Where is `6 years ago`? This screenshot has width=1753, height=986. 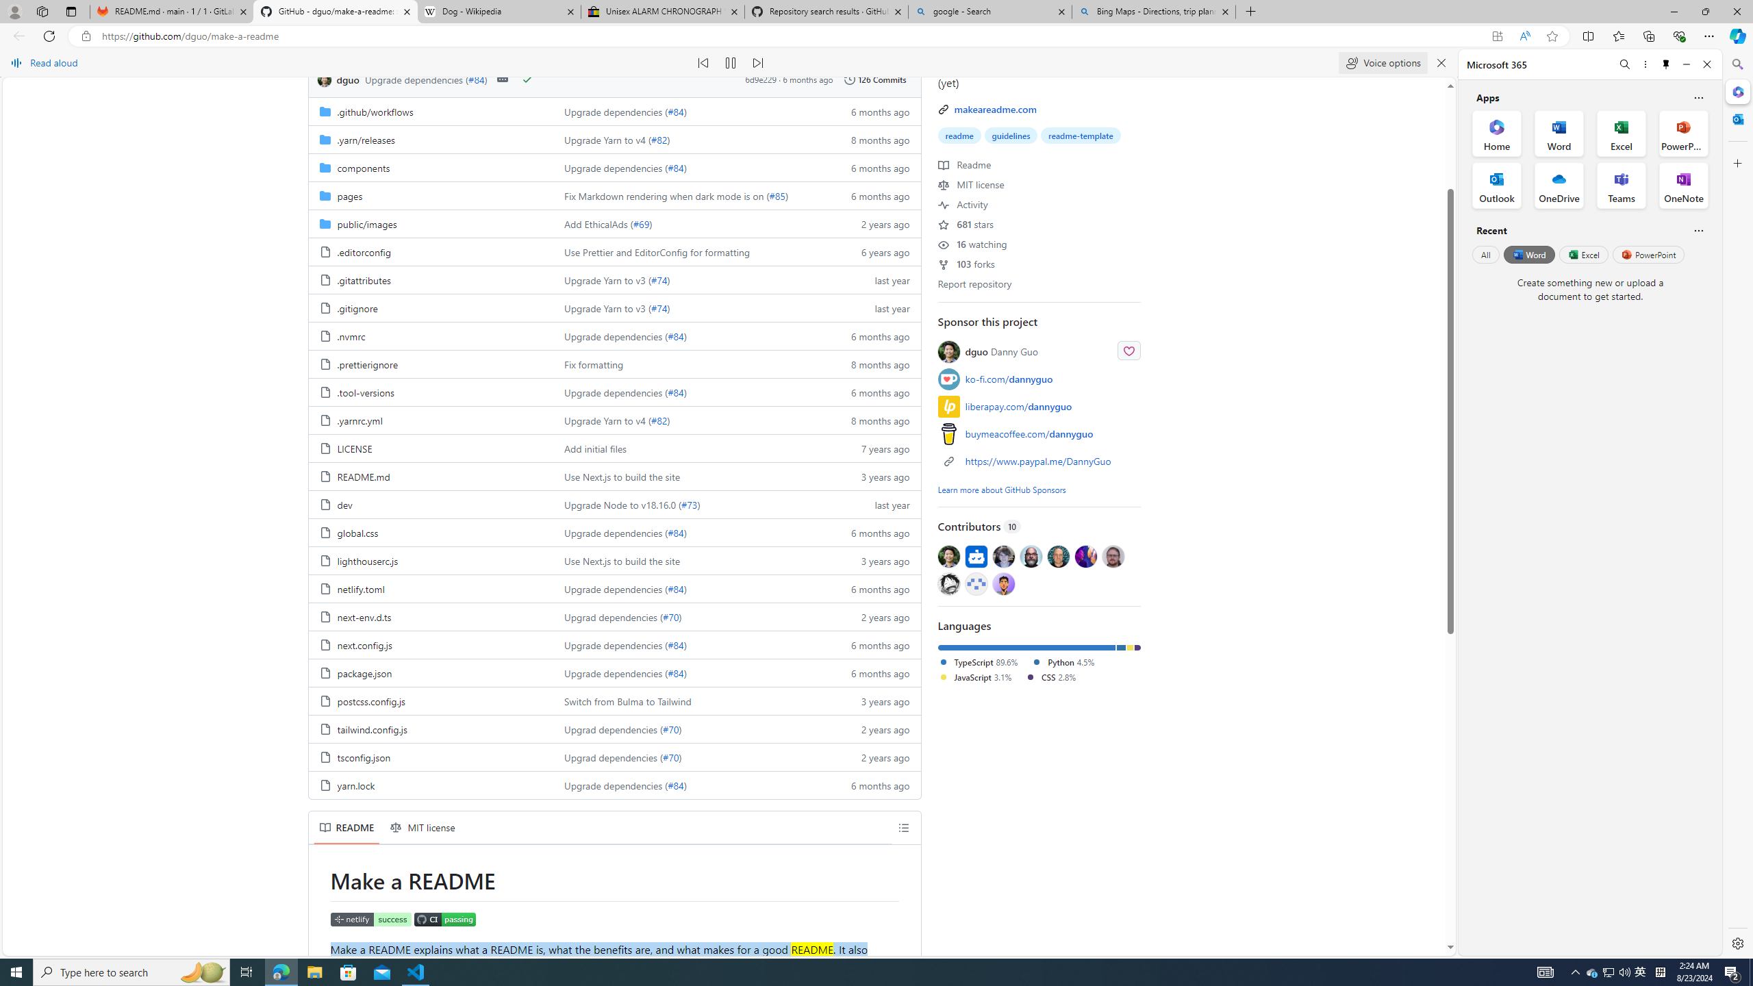 6 years ago is located at coordinates (874, 251).